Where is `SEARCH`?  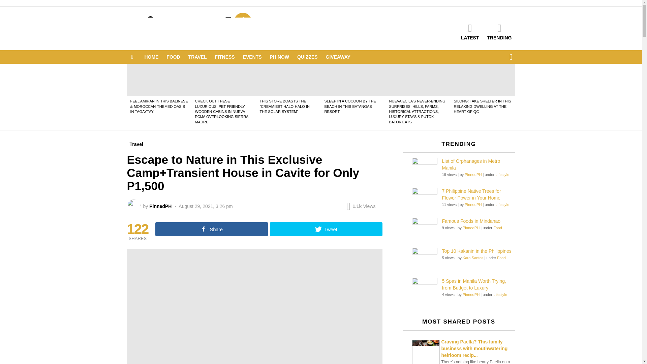
SEARCH is located at coordinates (511, 57).